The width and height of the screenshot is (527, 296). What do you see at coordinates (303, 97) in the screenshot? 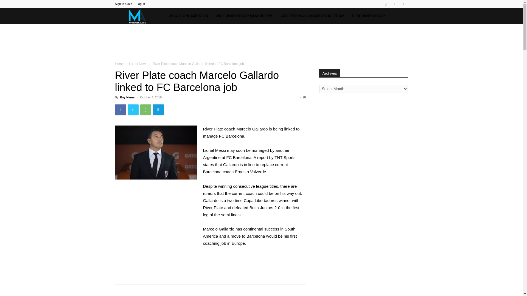
I see `28` at bounding box center [303, 97].